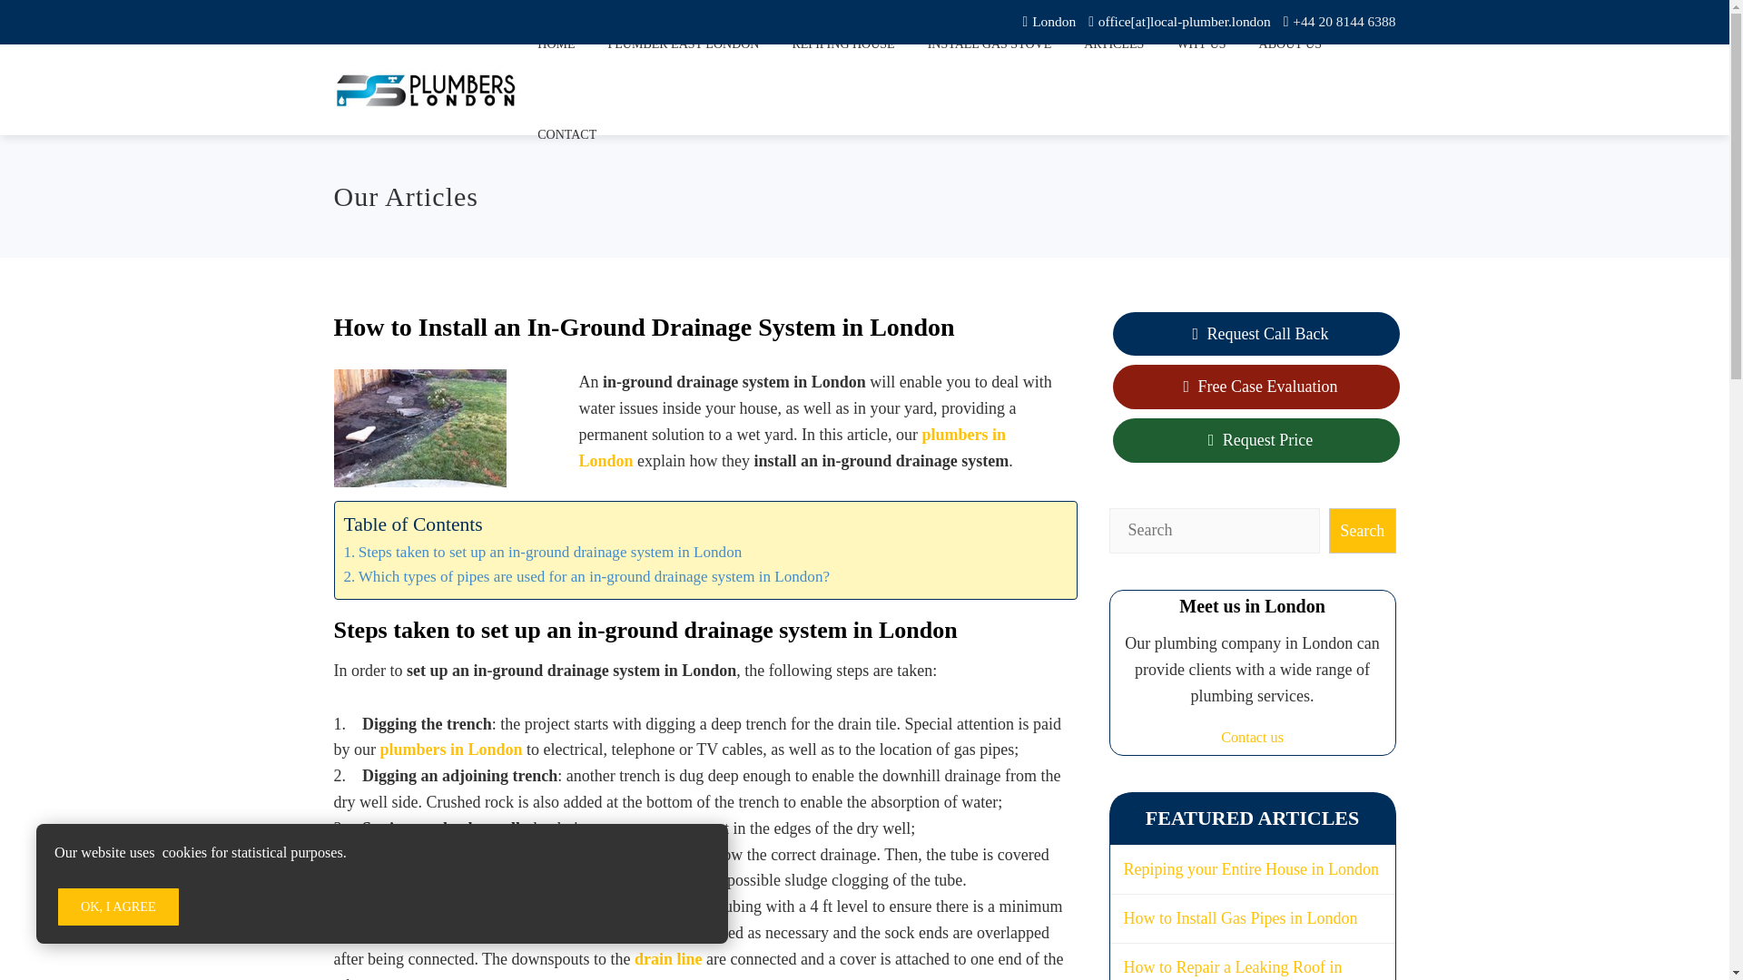 This screenshot has height=980, width=1743. I want to click on REPIPING HOUSE, so click(842, 45).